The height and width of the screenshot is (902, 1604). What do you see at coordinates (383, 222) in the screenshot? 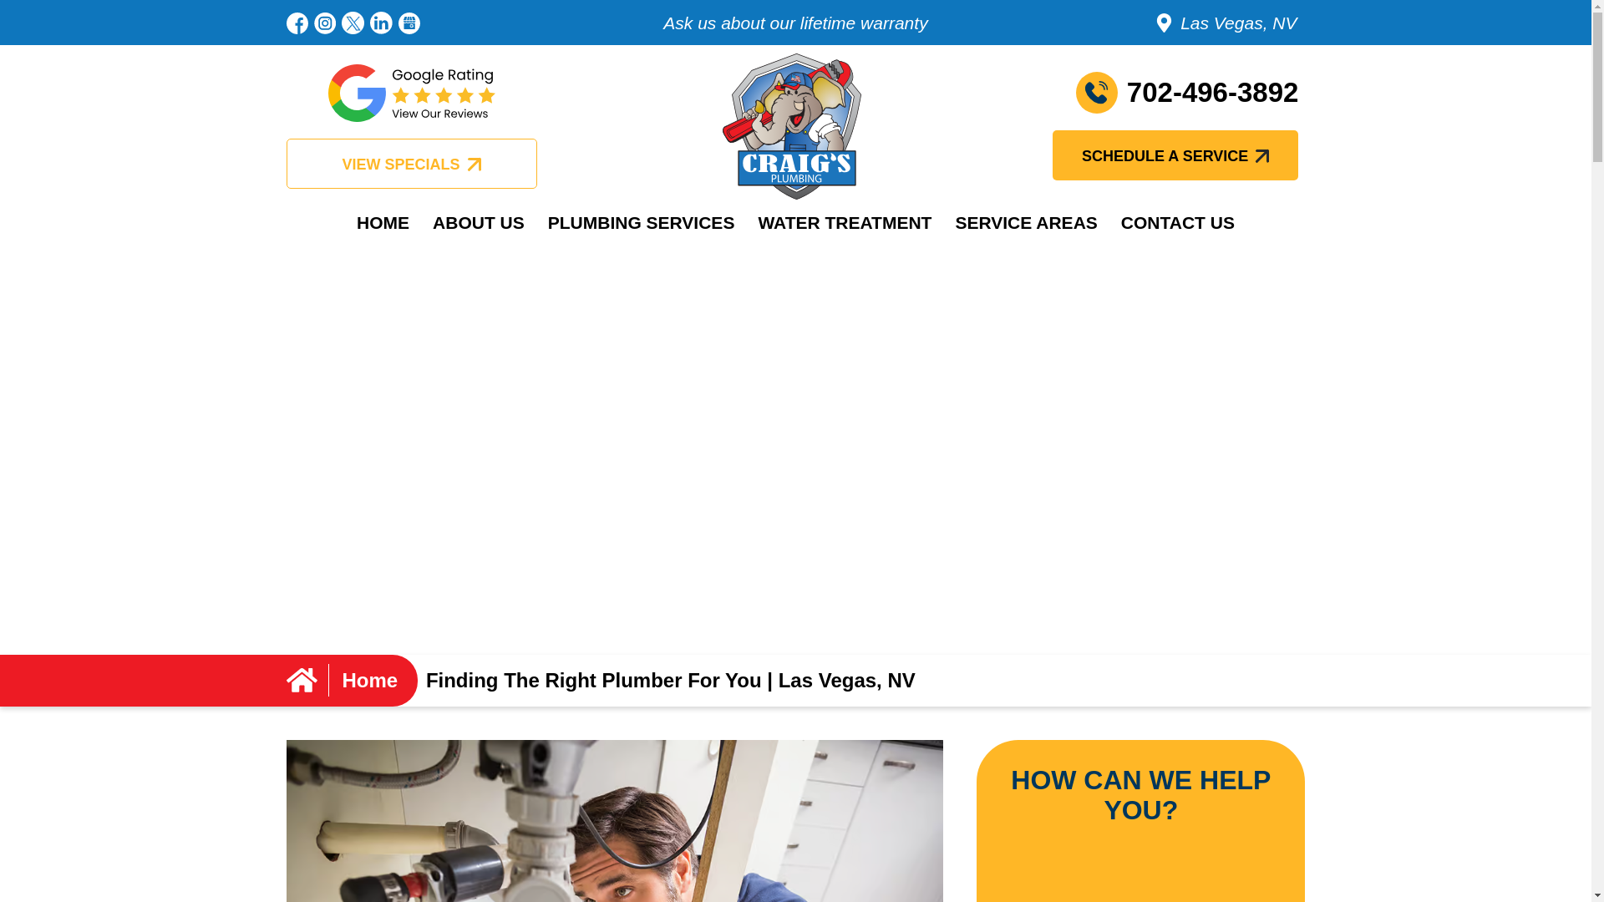
I see `HOME` at bounding box center [383, 222].